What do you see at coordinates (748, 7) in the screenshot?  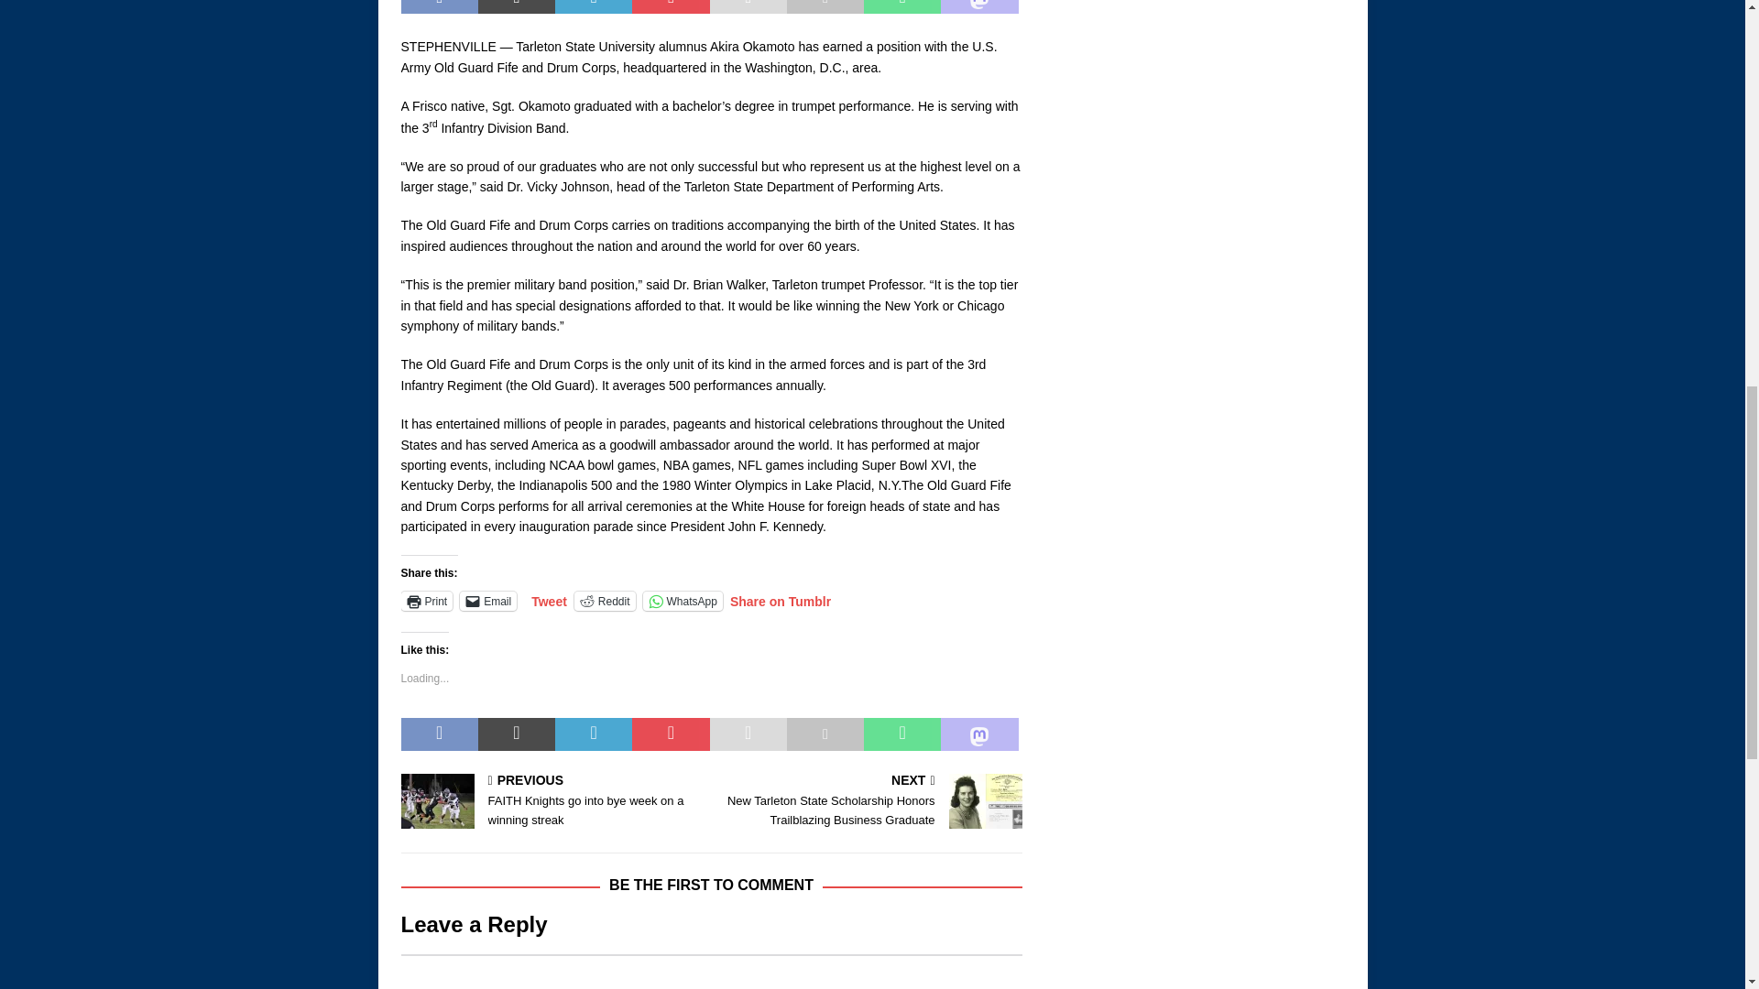 I see `Send this article to a friend` at bounding box center [748, 7].